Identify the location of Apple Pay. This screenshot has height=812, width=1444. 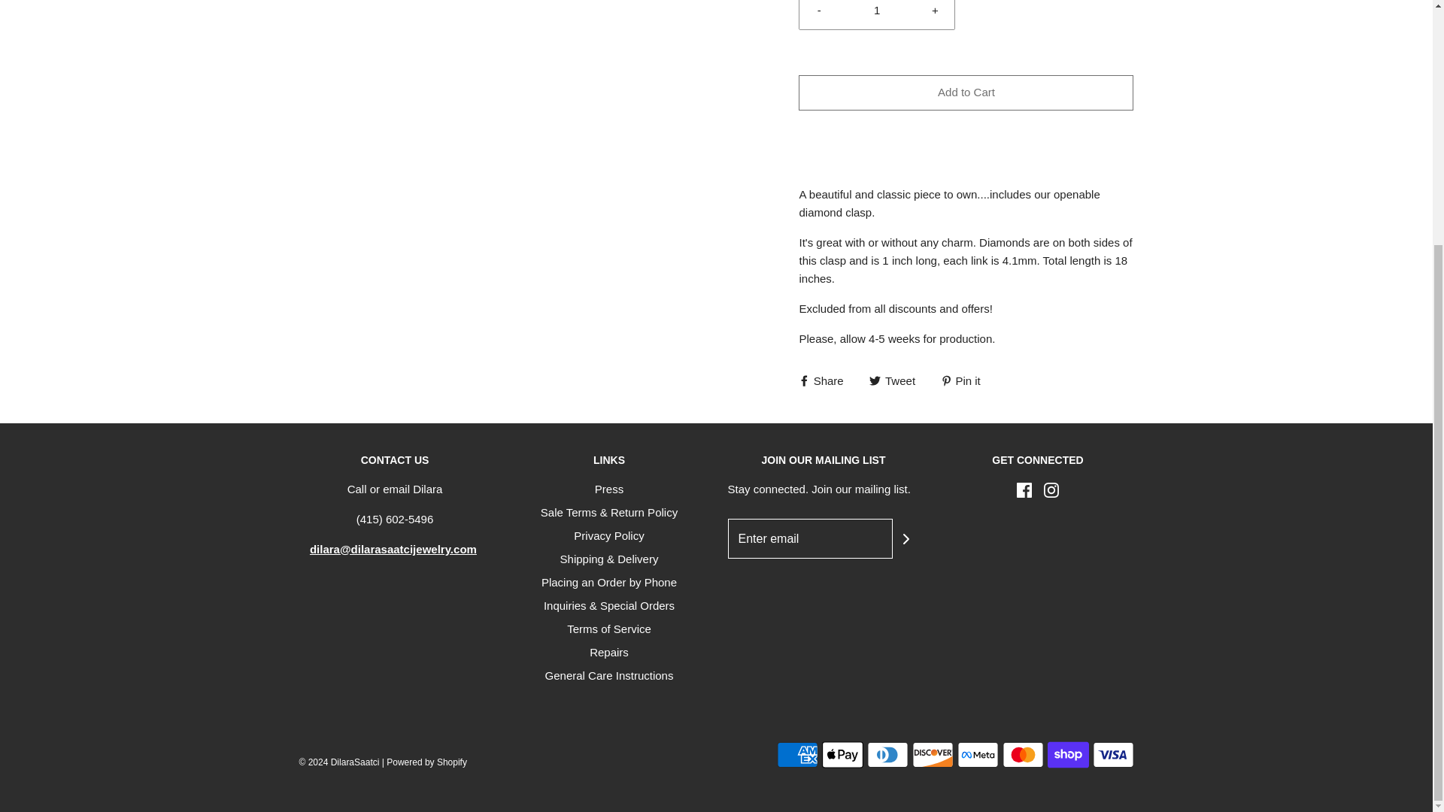
(842, 754).